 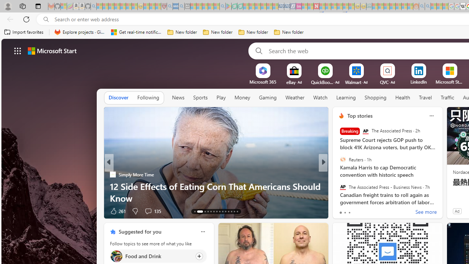 I want to click on Health, so click(x=402, y=98).